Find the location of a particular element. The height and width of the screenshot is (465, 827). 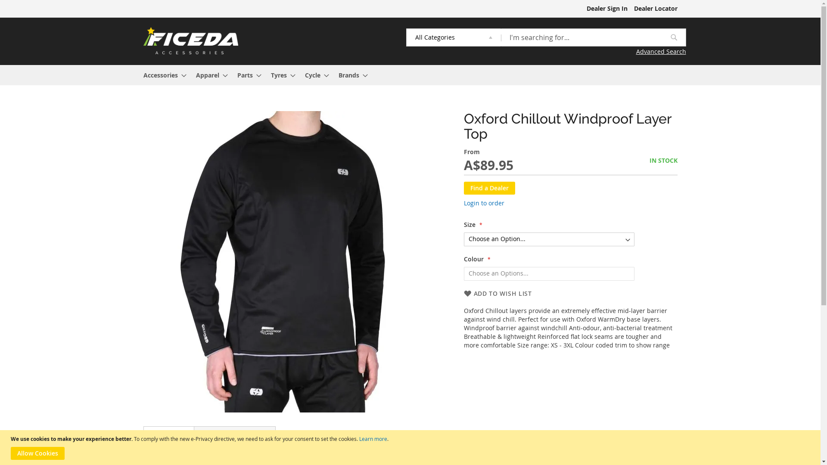

Search is located at coordinates (674, 37).